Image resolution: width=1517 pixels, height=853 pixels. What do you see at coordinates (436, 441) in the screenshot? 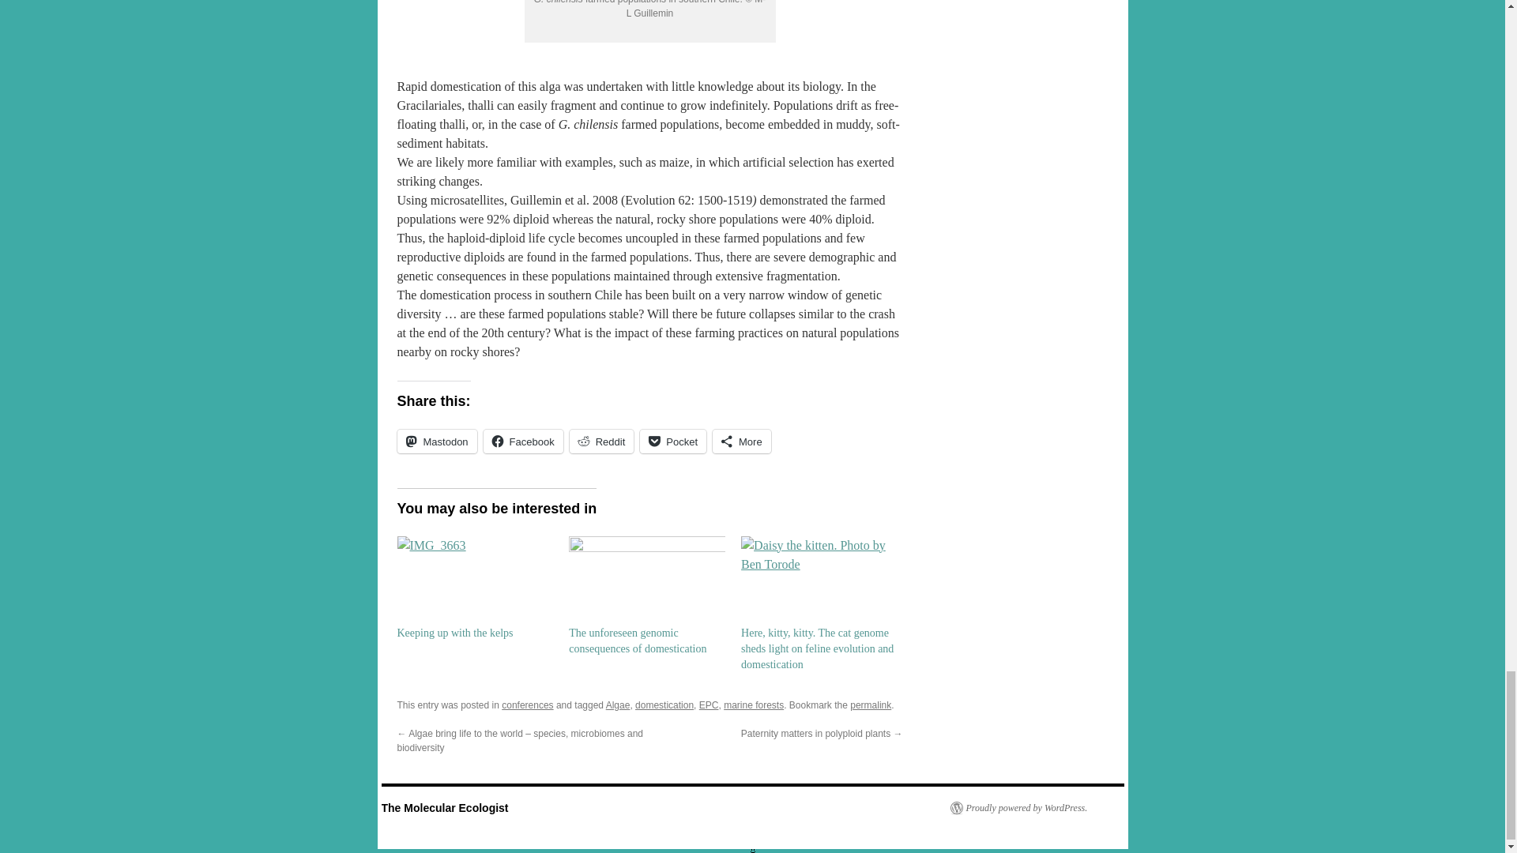
I see `Mastodon` at bounding box center [436, 441].